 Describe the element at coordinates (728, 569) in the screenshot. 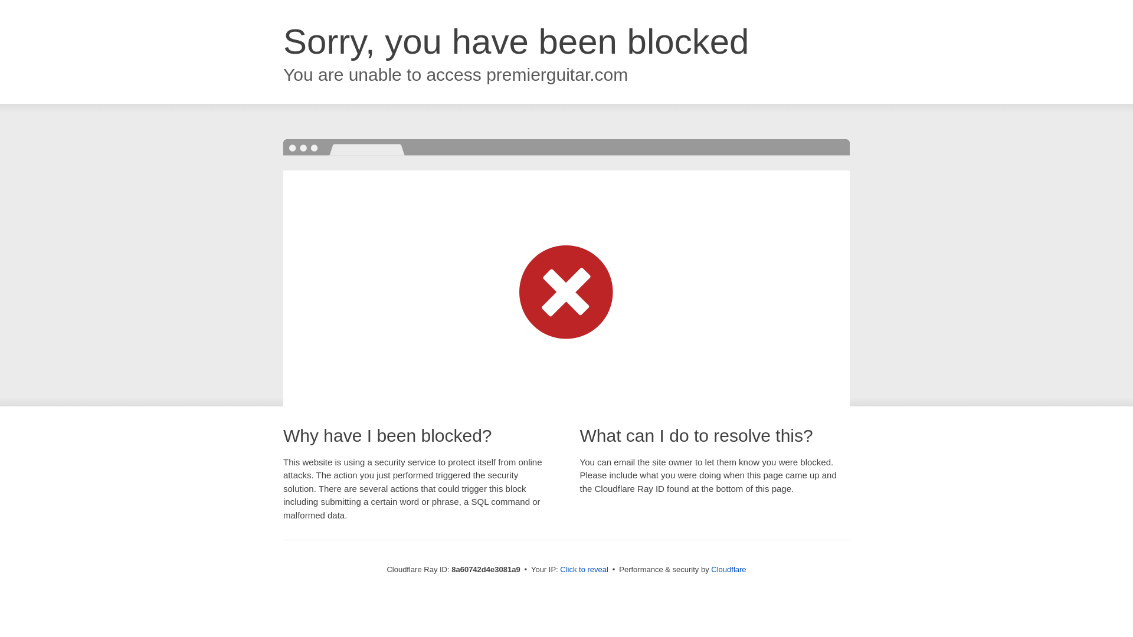

I see `Cloudflare` at that location.